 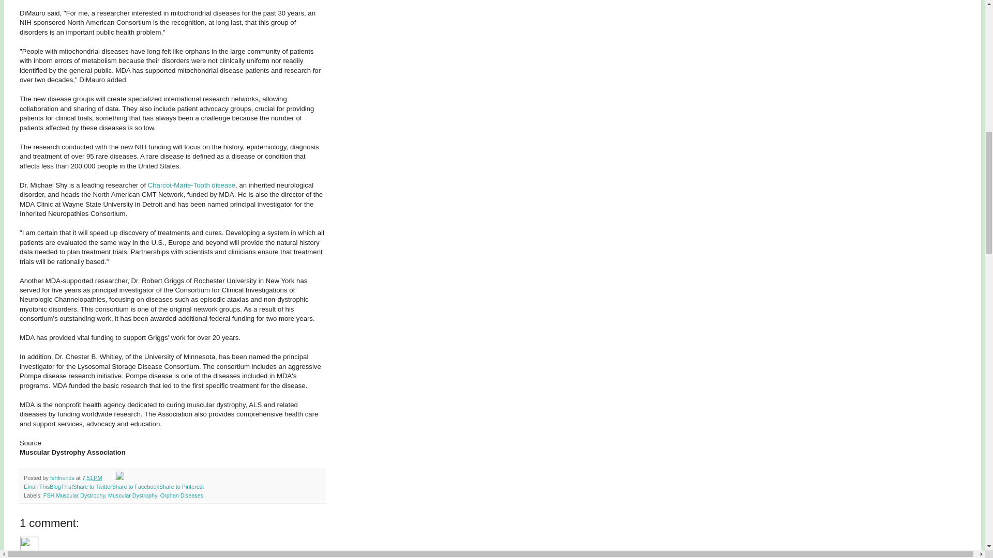 I want to click on Email Post, so click(x=110, y=477).